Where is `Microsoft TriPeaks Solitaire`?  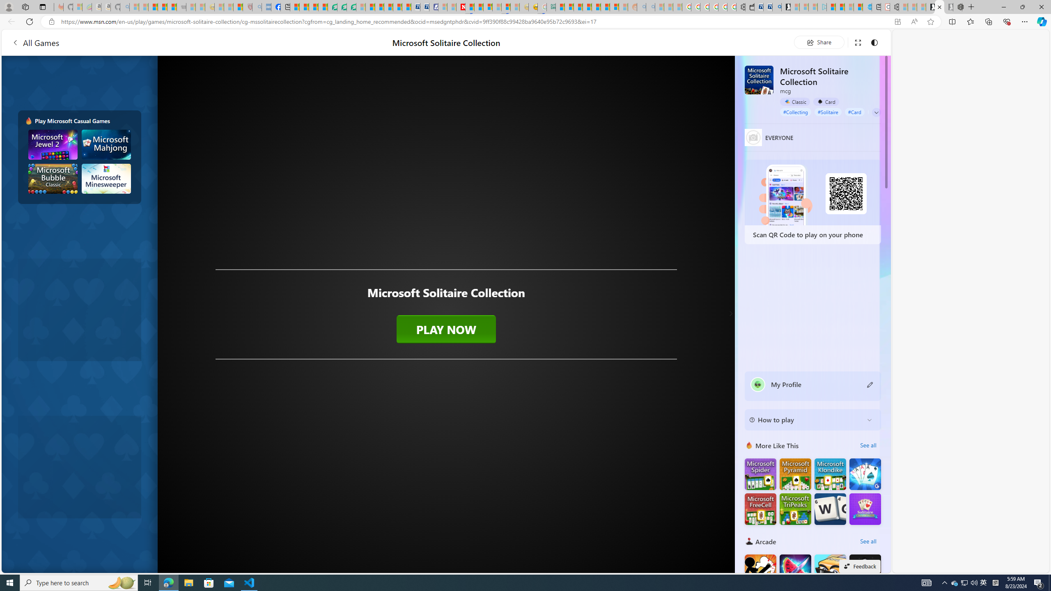
Microsoft TriPeaks Solitaire is located at coordinates (795, 509).